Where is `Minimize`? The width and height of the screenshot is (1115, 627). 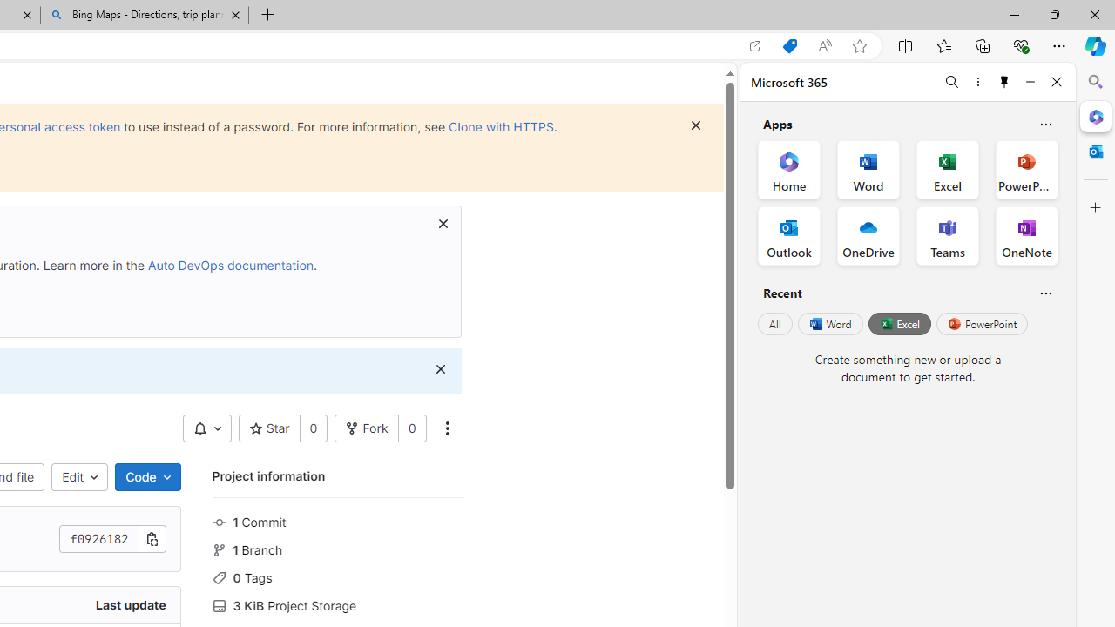 Minimize is located at coordinates (1030, 82).